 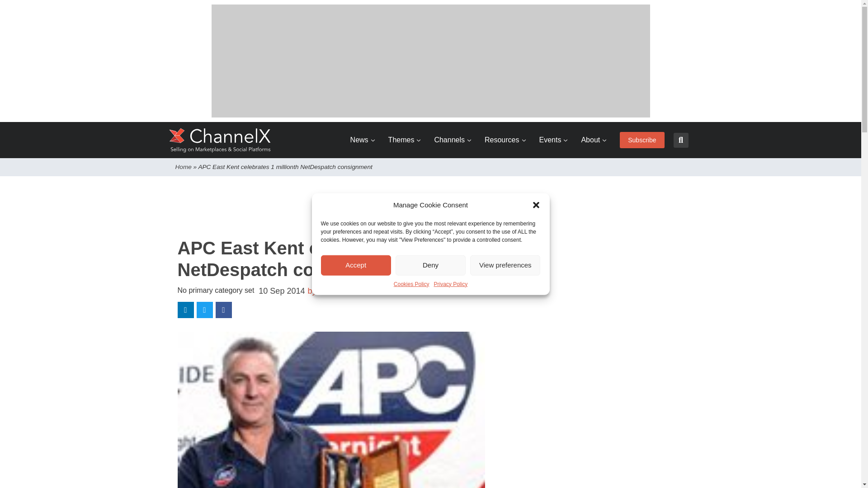 I want to click on Cookies Policy, so click(x=411, y=284).